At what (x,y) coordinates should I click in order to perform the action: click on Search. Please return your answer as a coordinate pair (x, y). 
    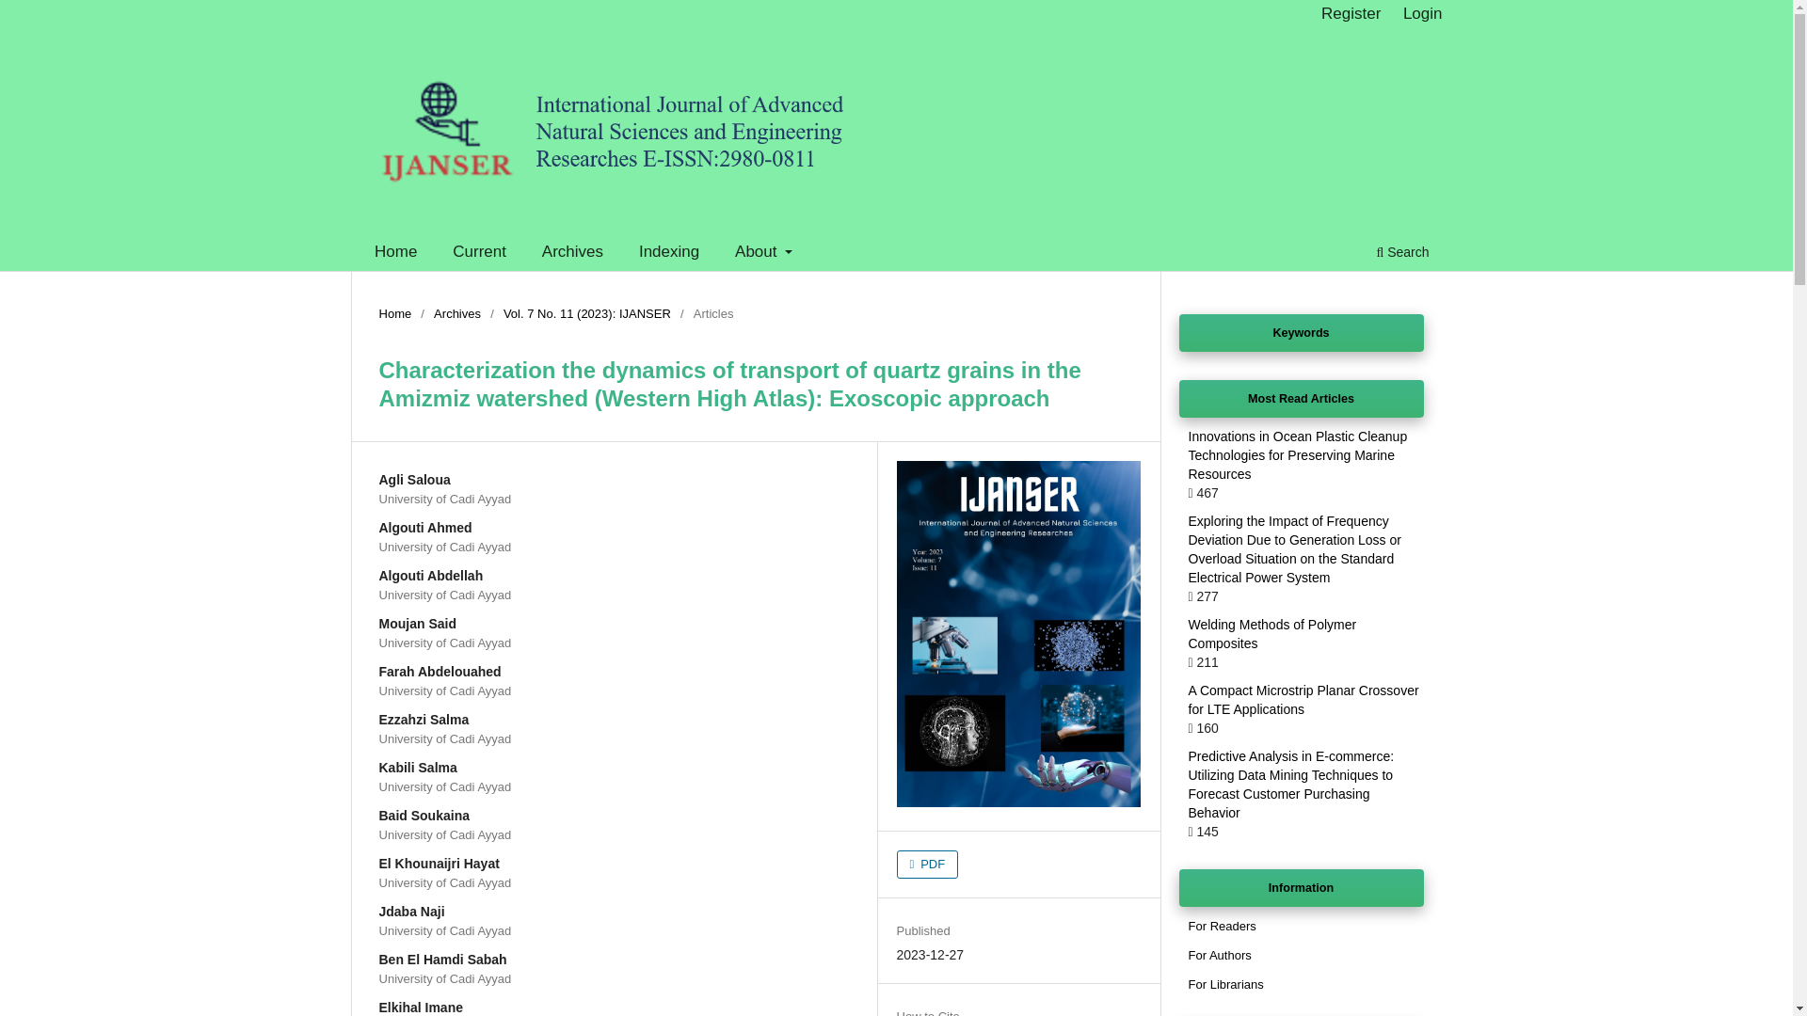
    Looking at the image, I should click on (1402, 254).